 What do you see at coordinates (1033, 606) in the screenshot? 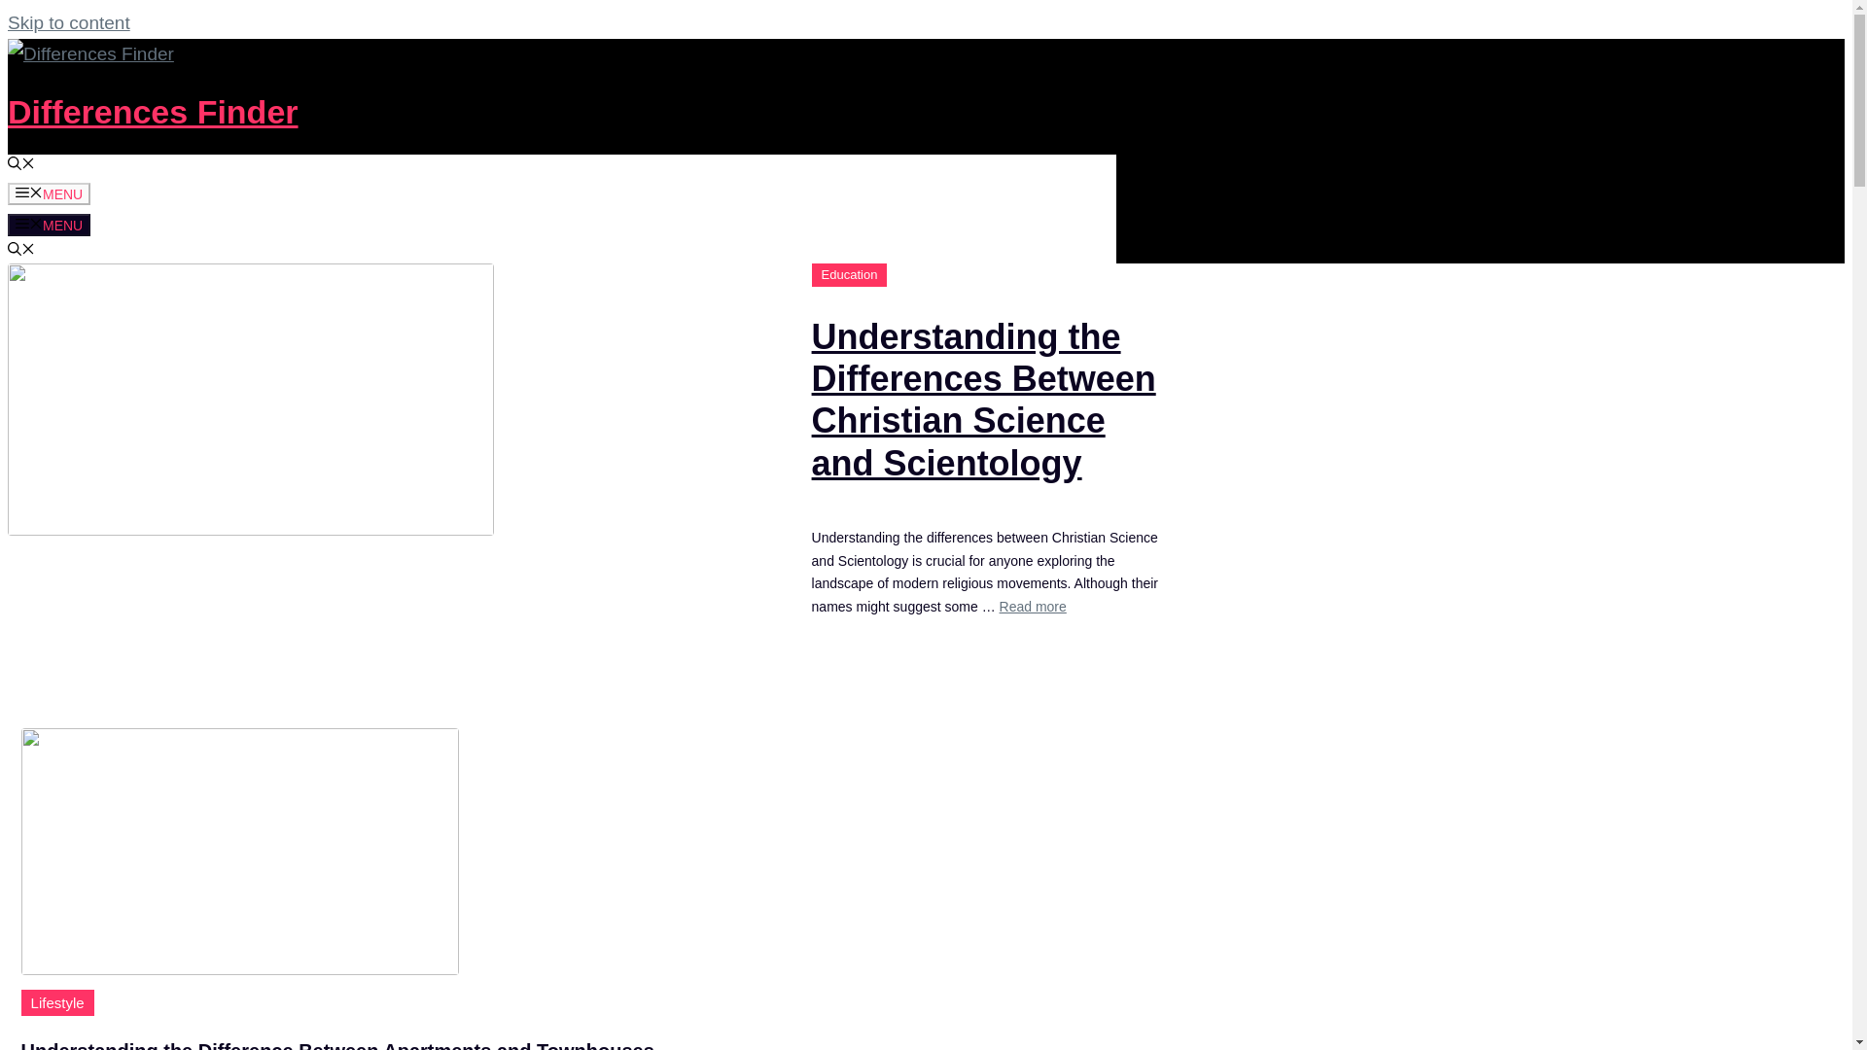
I see `Read more` at bounding box center [1033, 606].